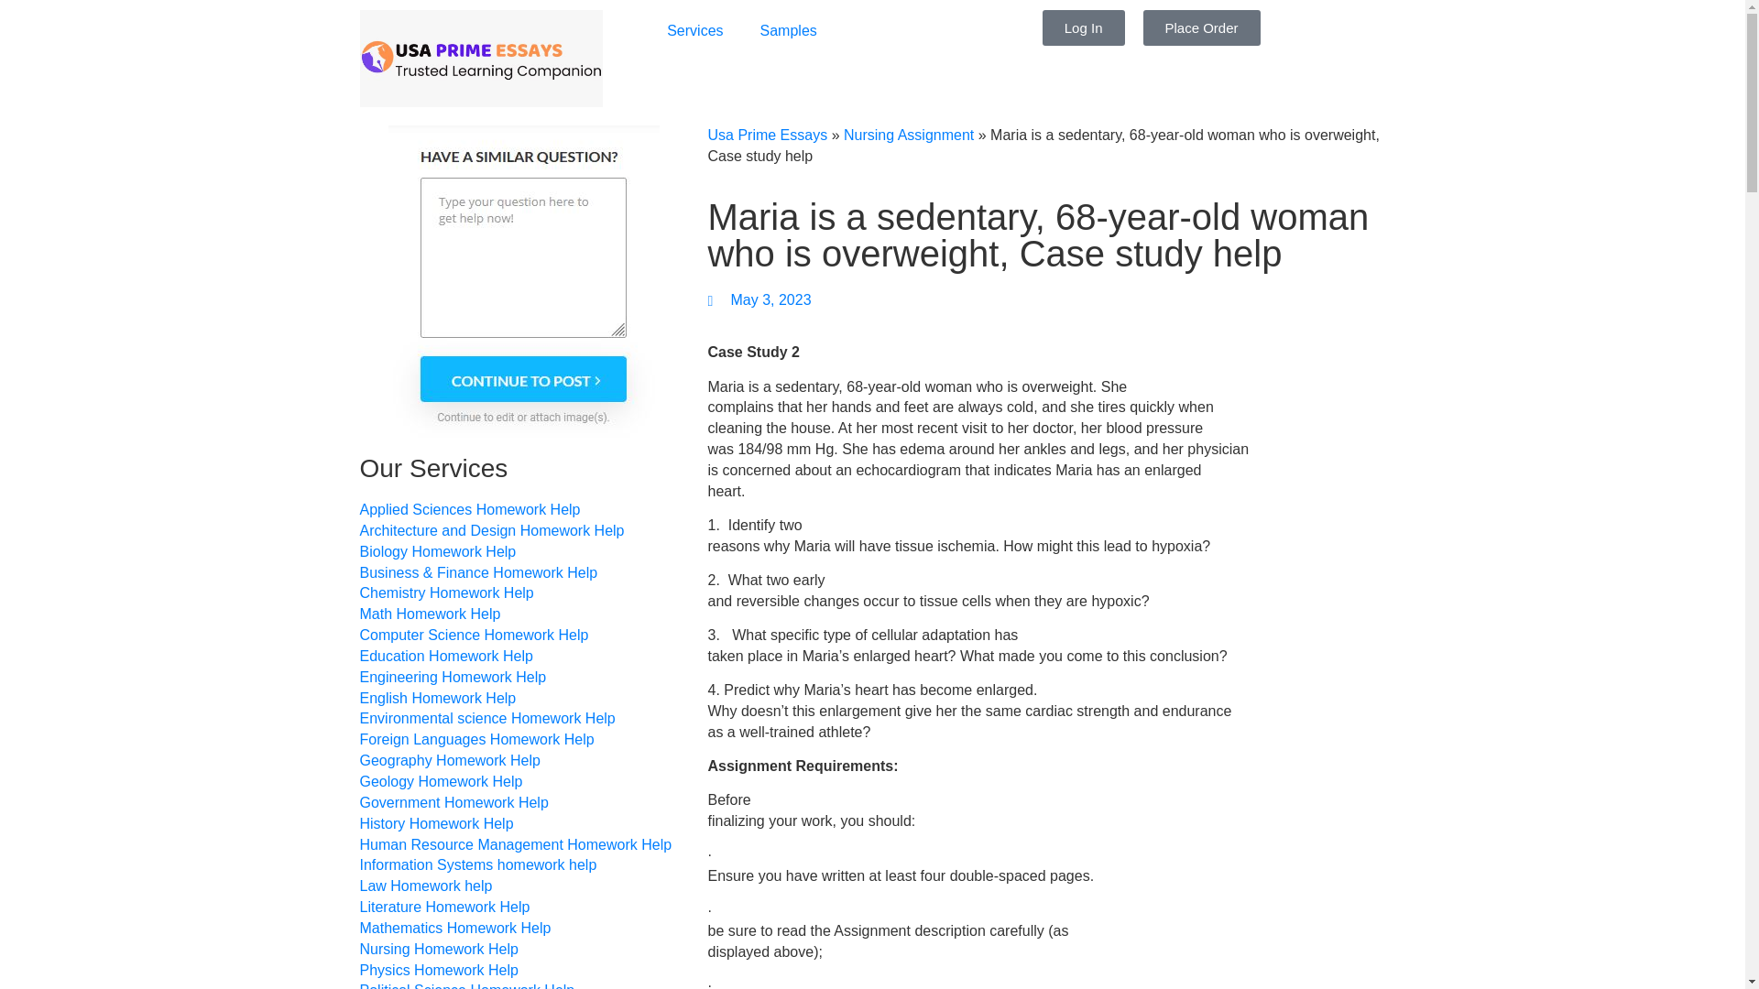 This screenshot has height=989, width=1759. What do you see at coordinates (476, 865) in the screenshot?
I see `Information Systems homework help` at bounding box center [476, 865].